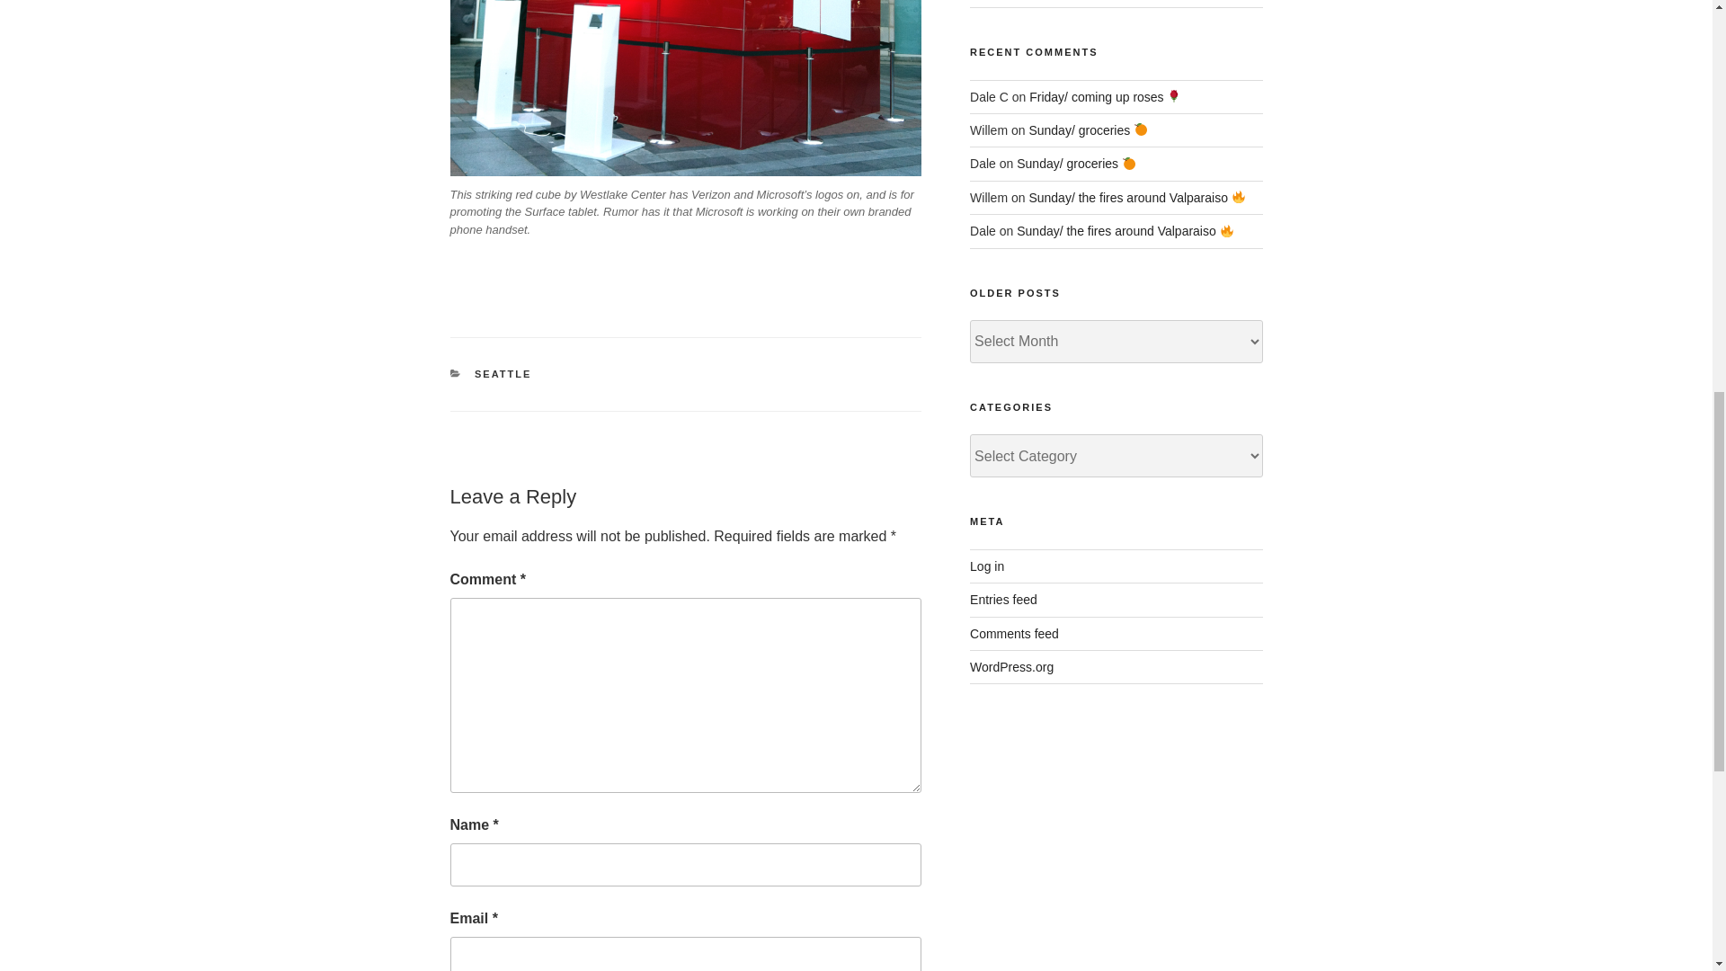  I want to click on Log in, so click(987, 566).